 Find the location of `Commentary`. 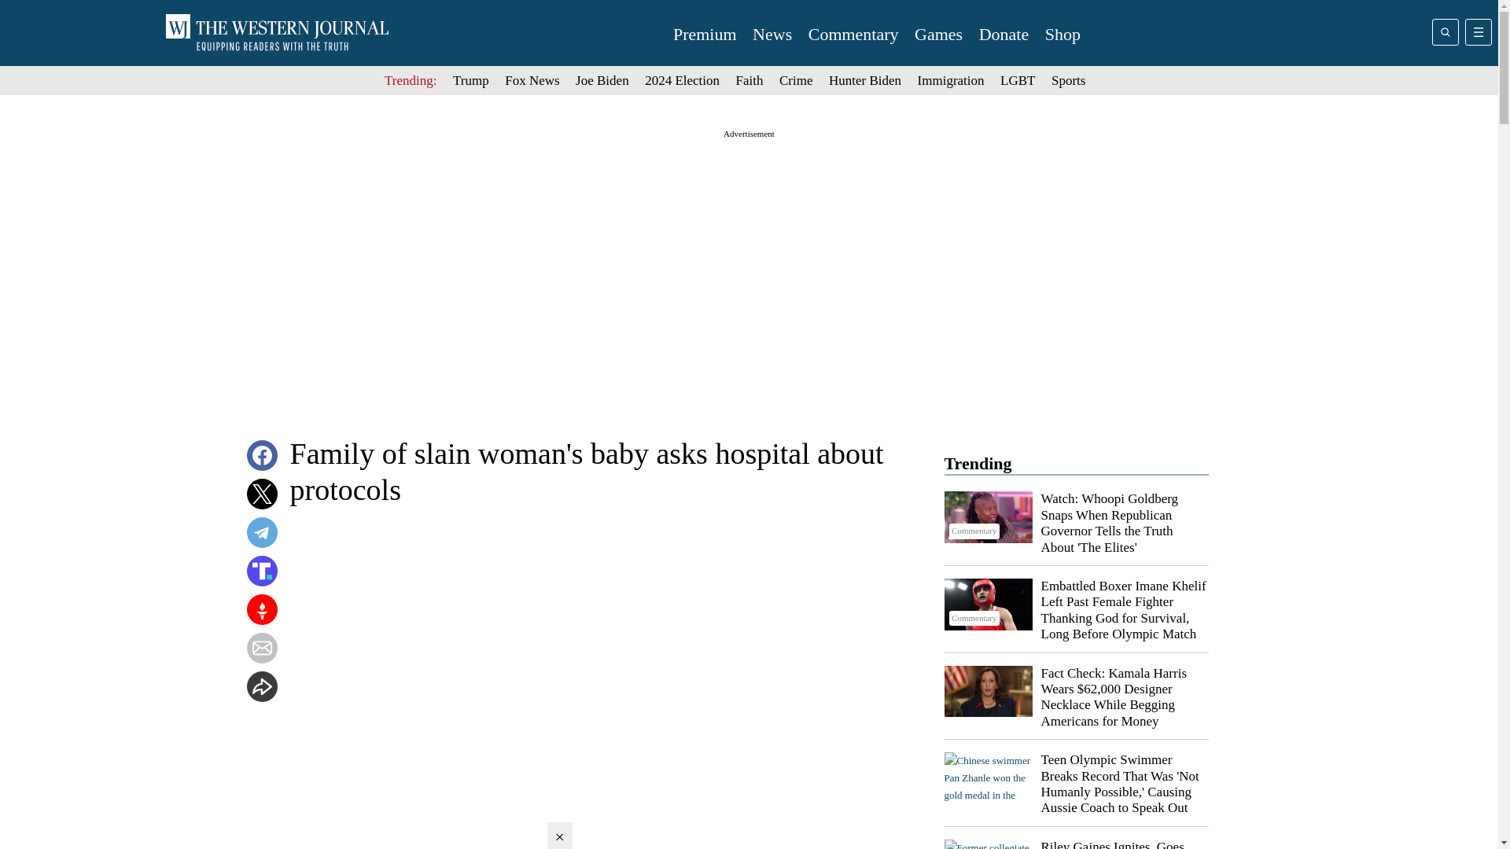

Commentary is located at coordinates (853, 35).